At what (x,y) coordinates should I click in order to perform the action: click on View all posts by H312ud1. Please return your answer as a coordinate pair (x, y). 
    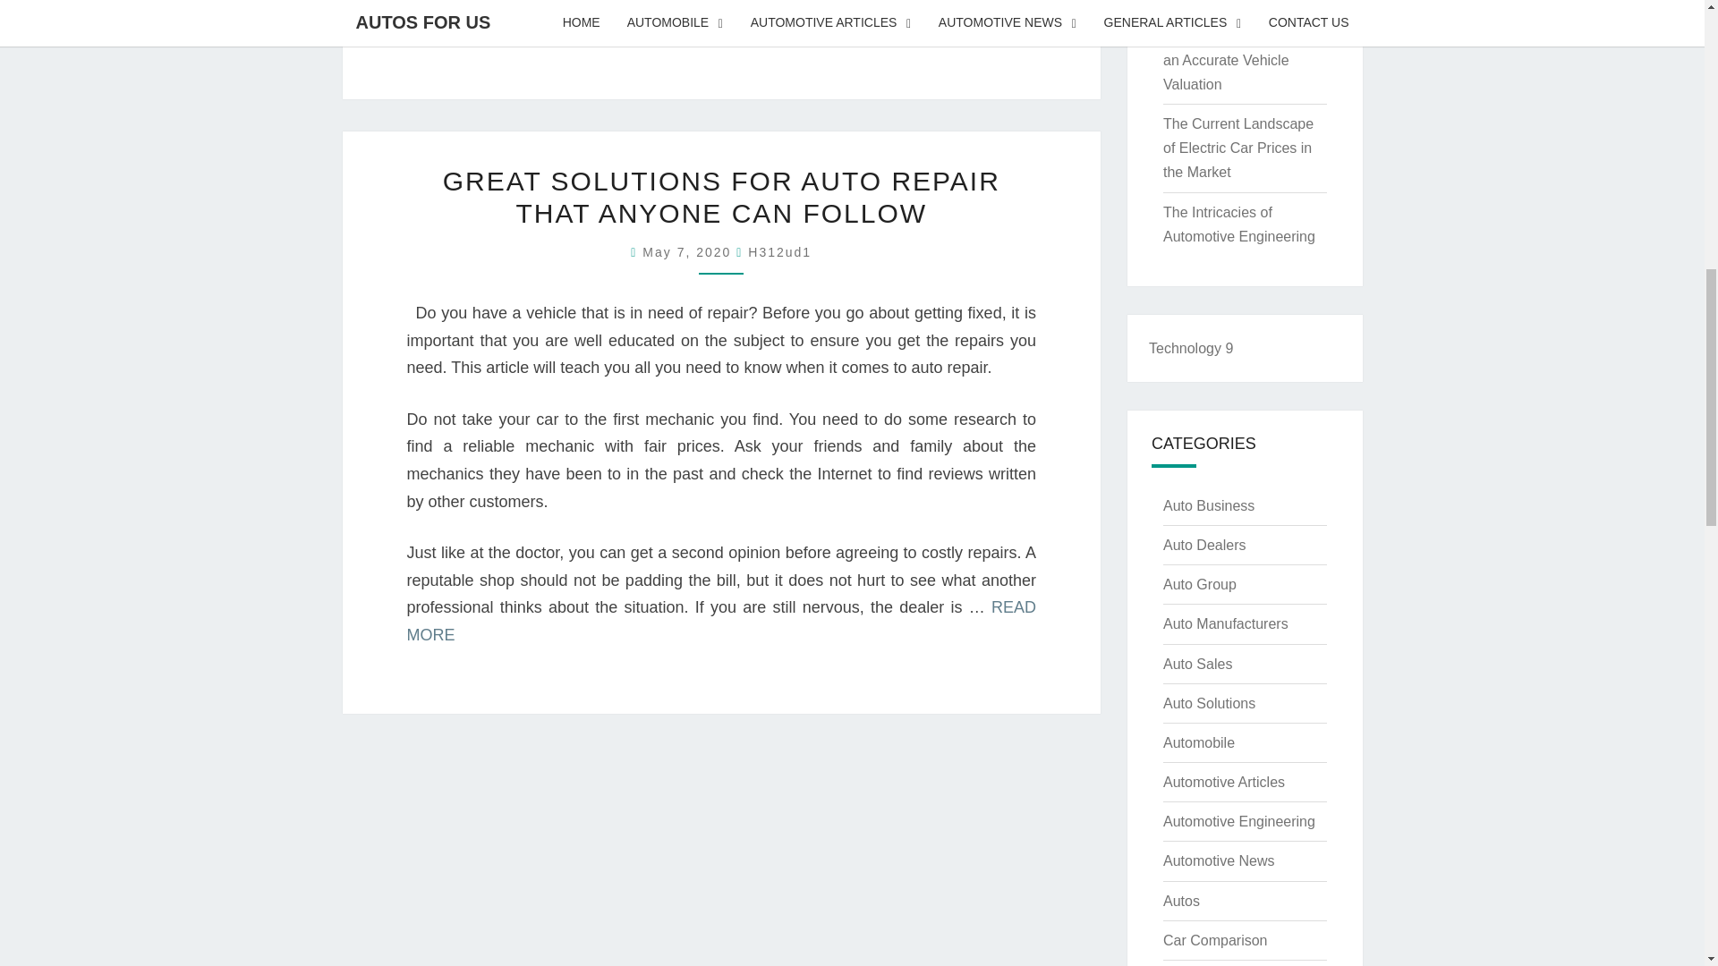
    Looking at the image, I should click on (778, 252).